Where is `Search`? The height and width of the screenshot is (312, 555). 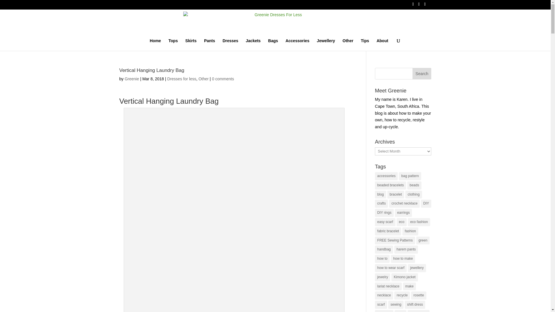 Search is located at coordinates (422, 74).